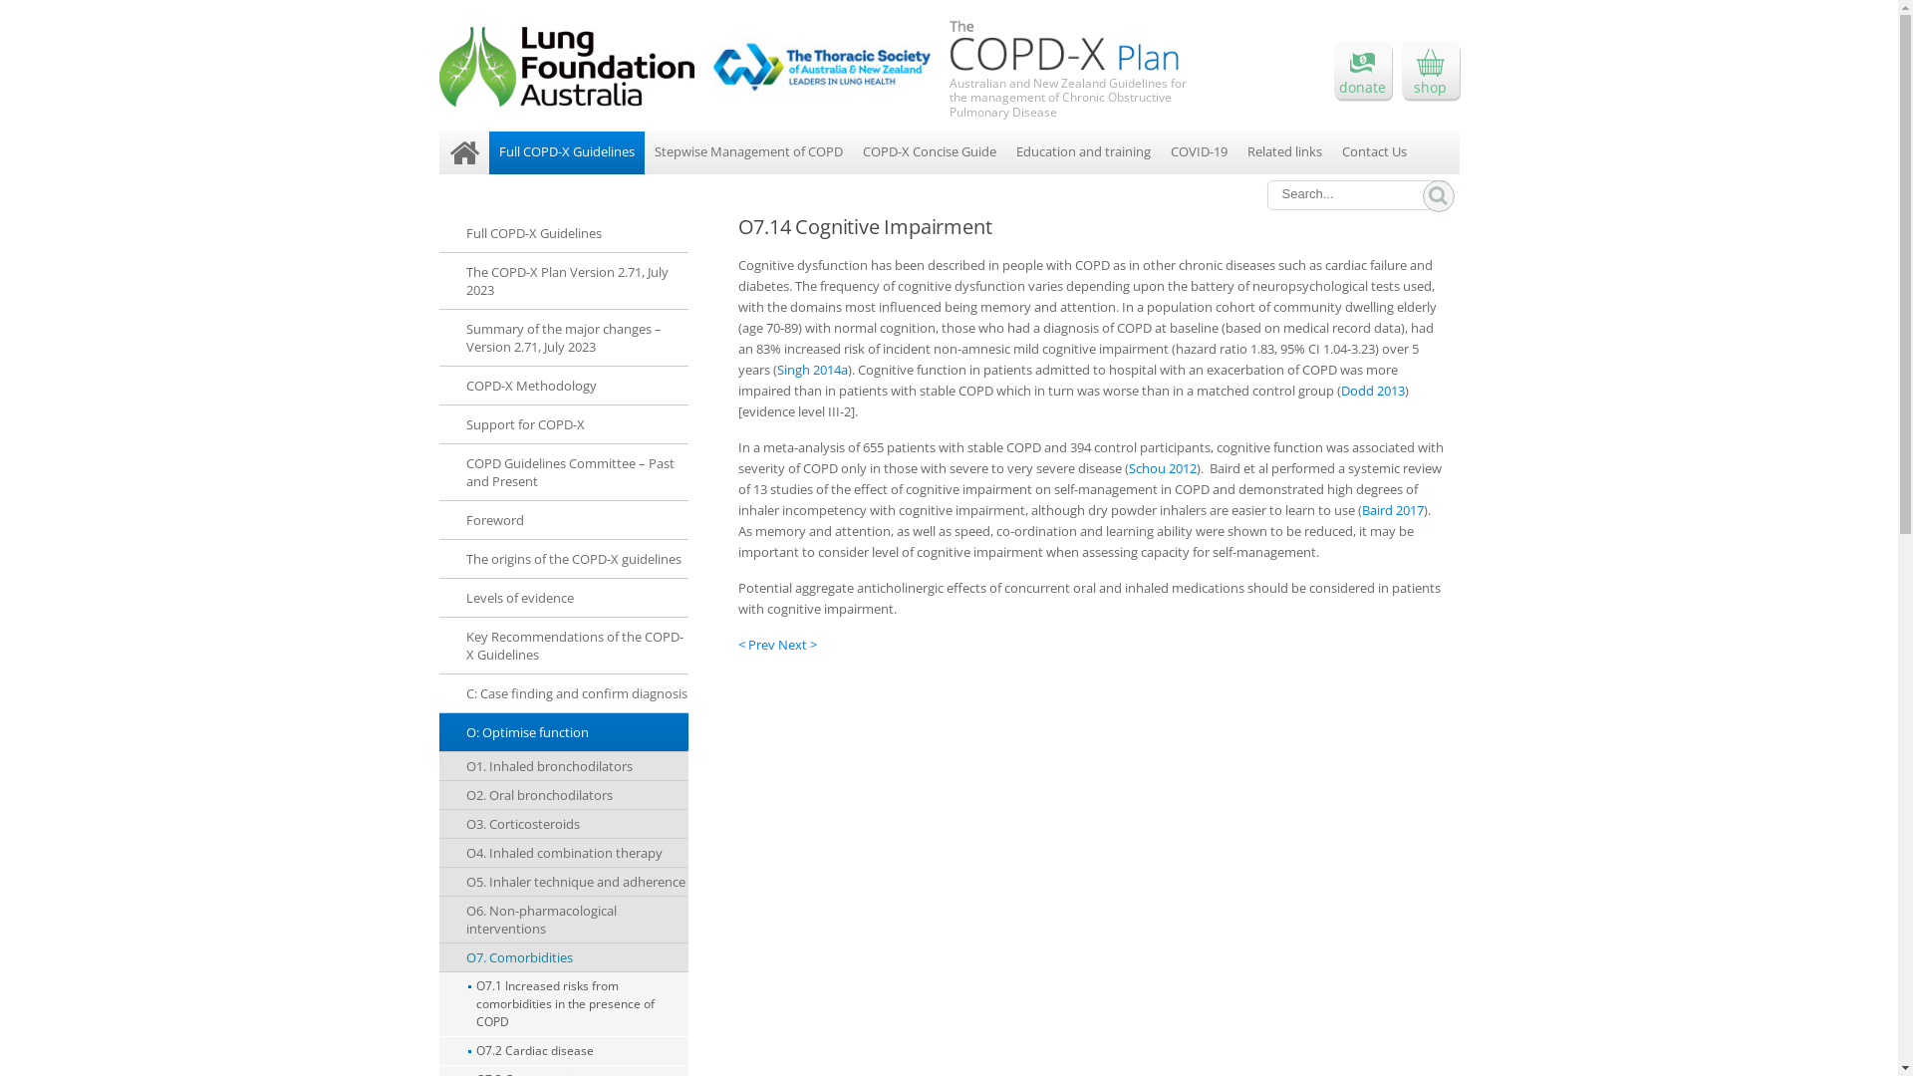 The height and width of the screenshot is (1076, 1913). I want to click on Contact Us, so click(1373, 153).